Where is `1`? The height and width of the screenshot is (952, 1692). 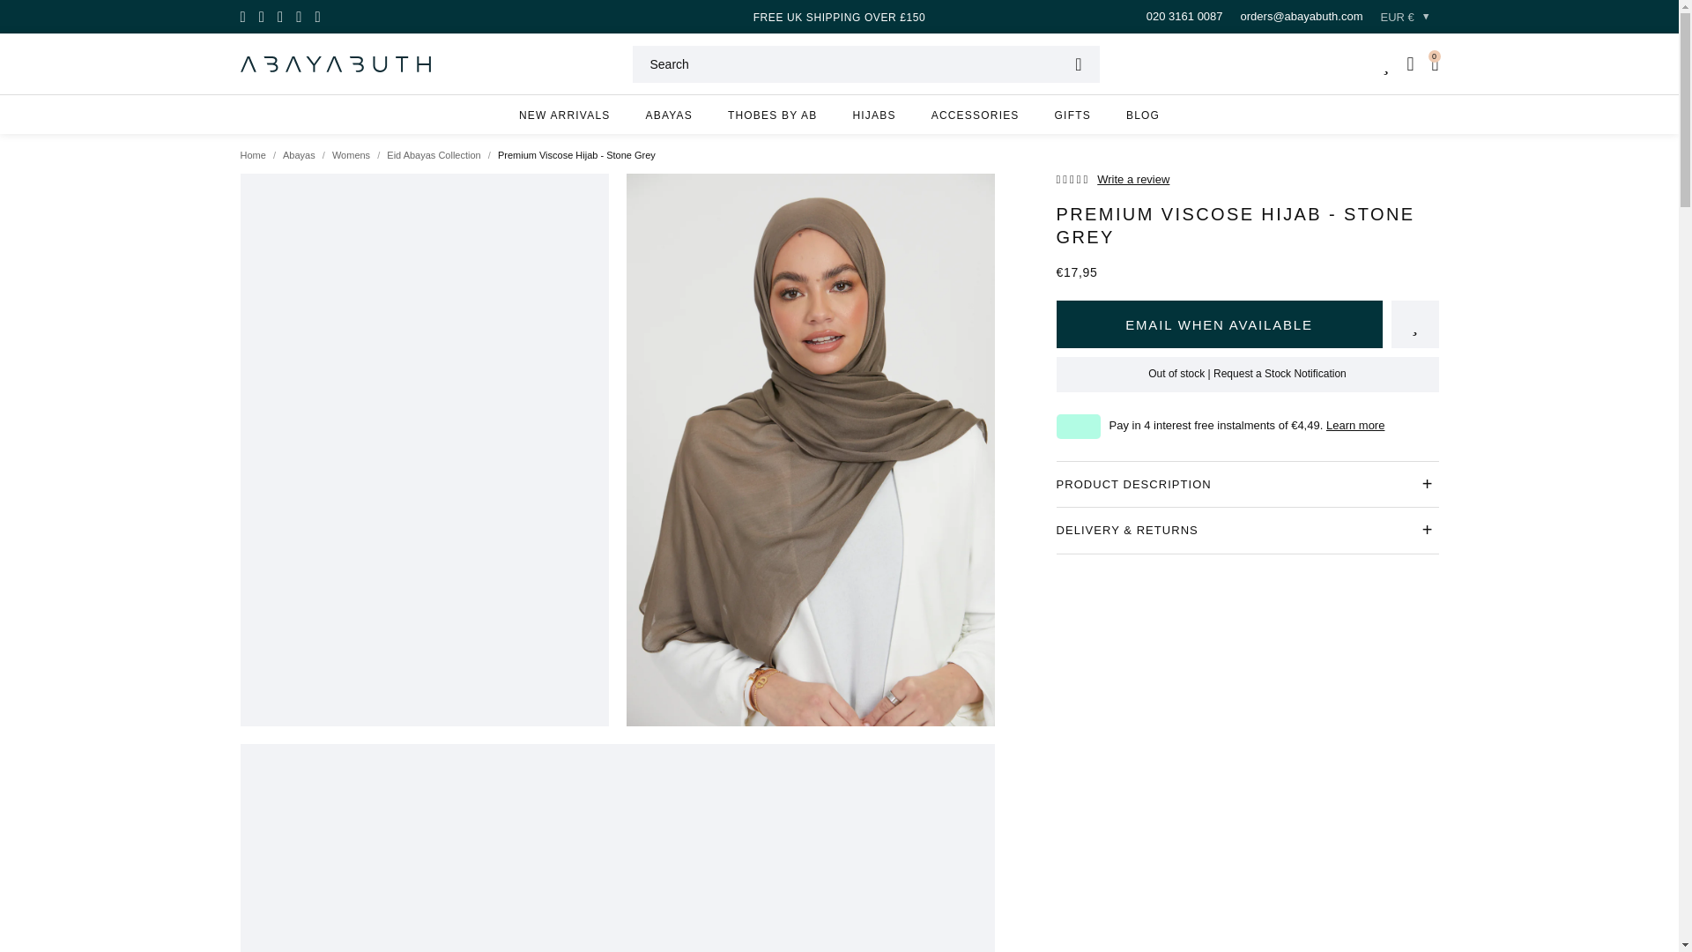
1 is located at coordinates (1079, 324).